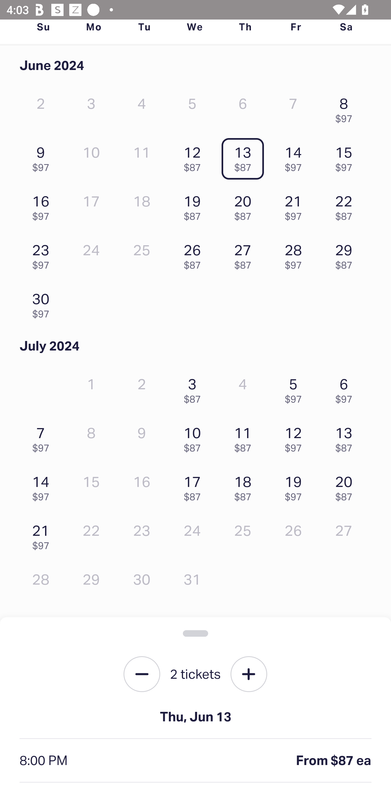  I want to click on 13 $87, so click(245, 157).